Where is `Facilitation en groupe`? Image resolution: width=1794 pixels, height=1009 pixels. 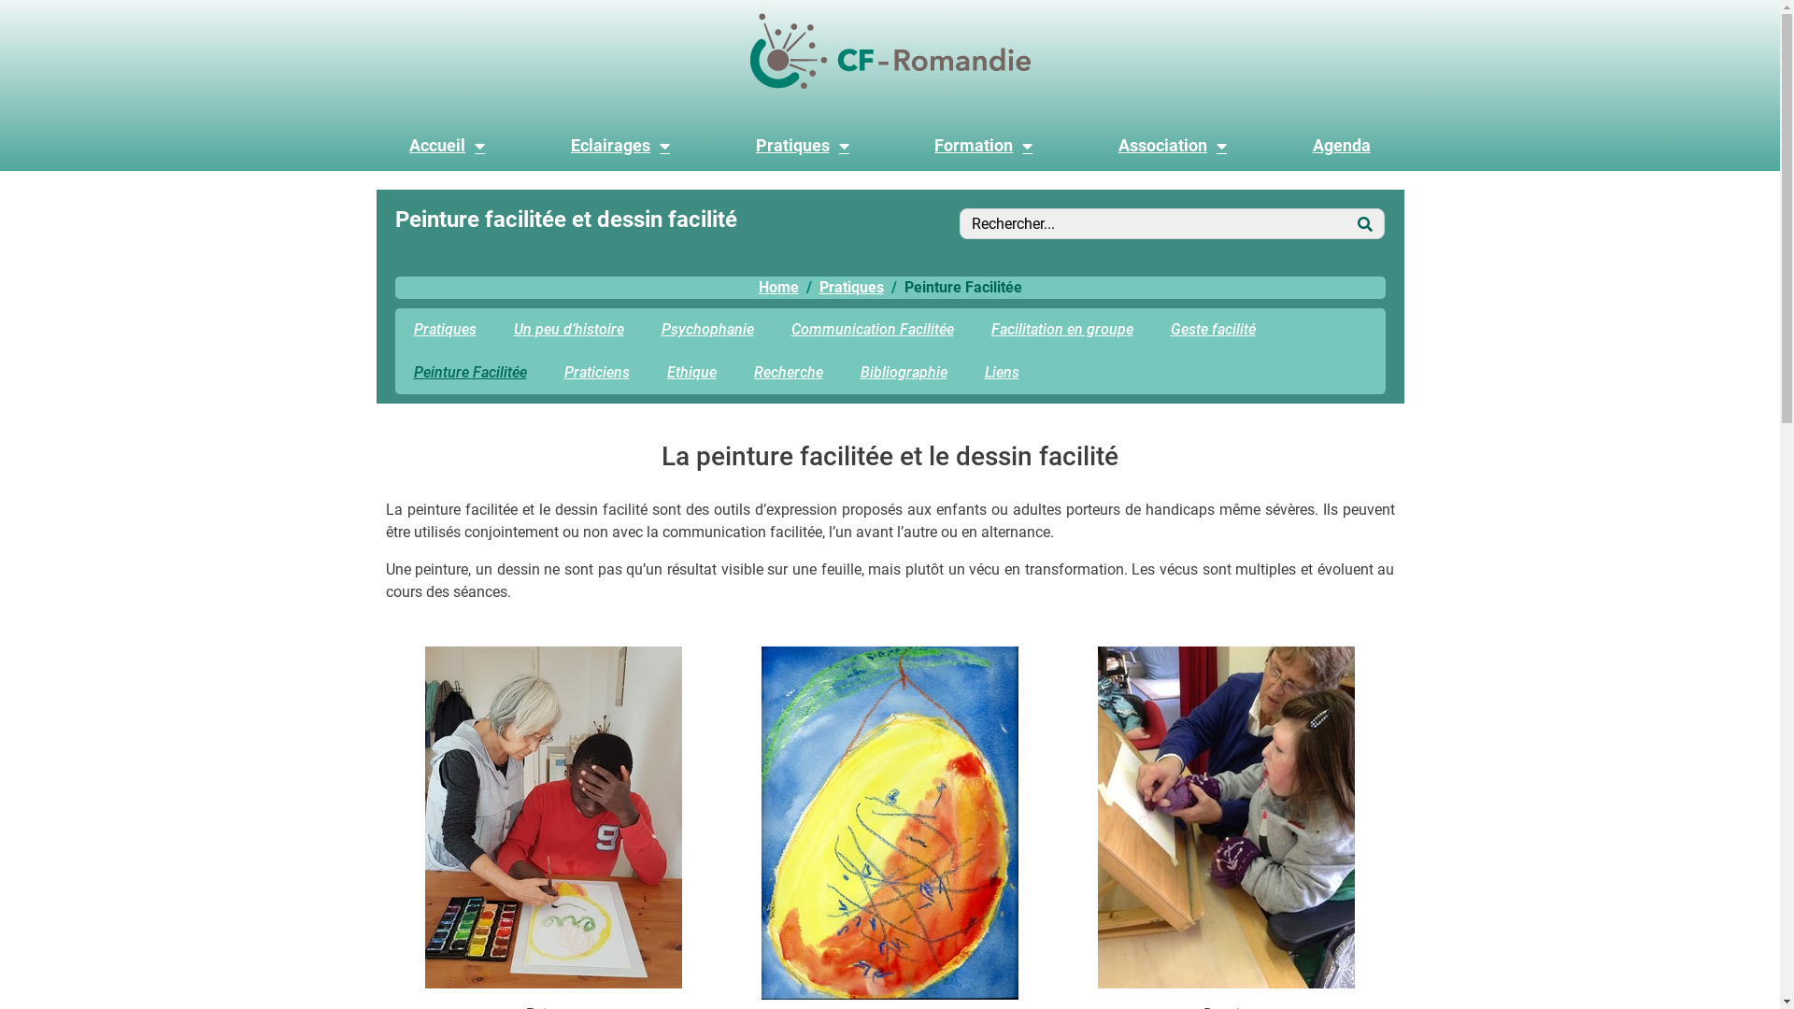 Facilitation en groupe is located at coordinates (1061, 330).